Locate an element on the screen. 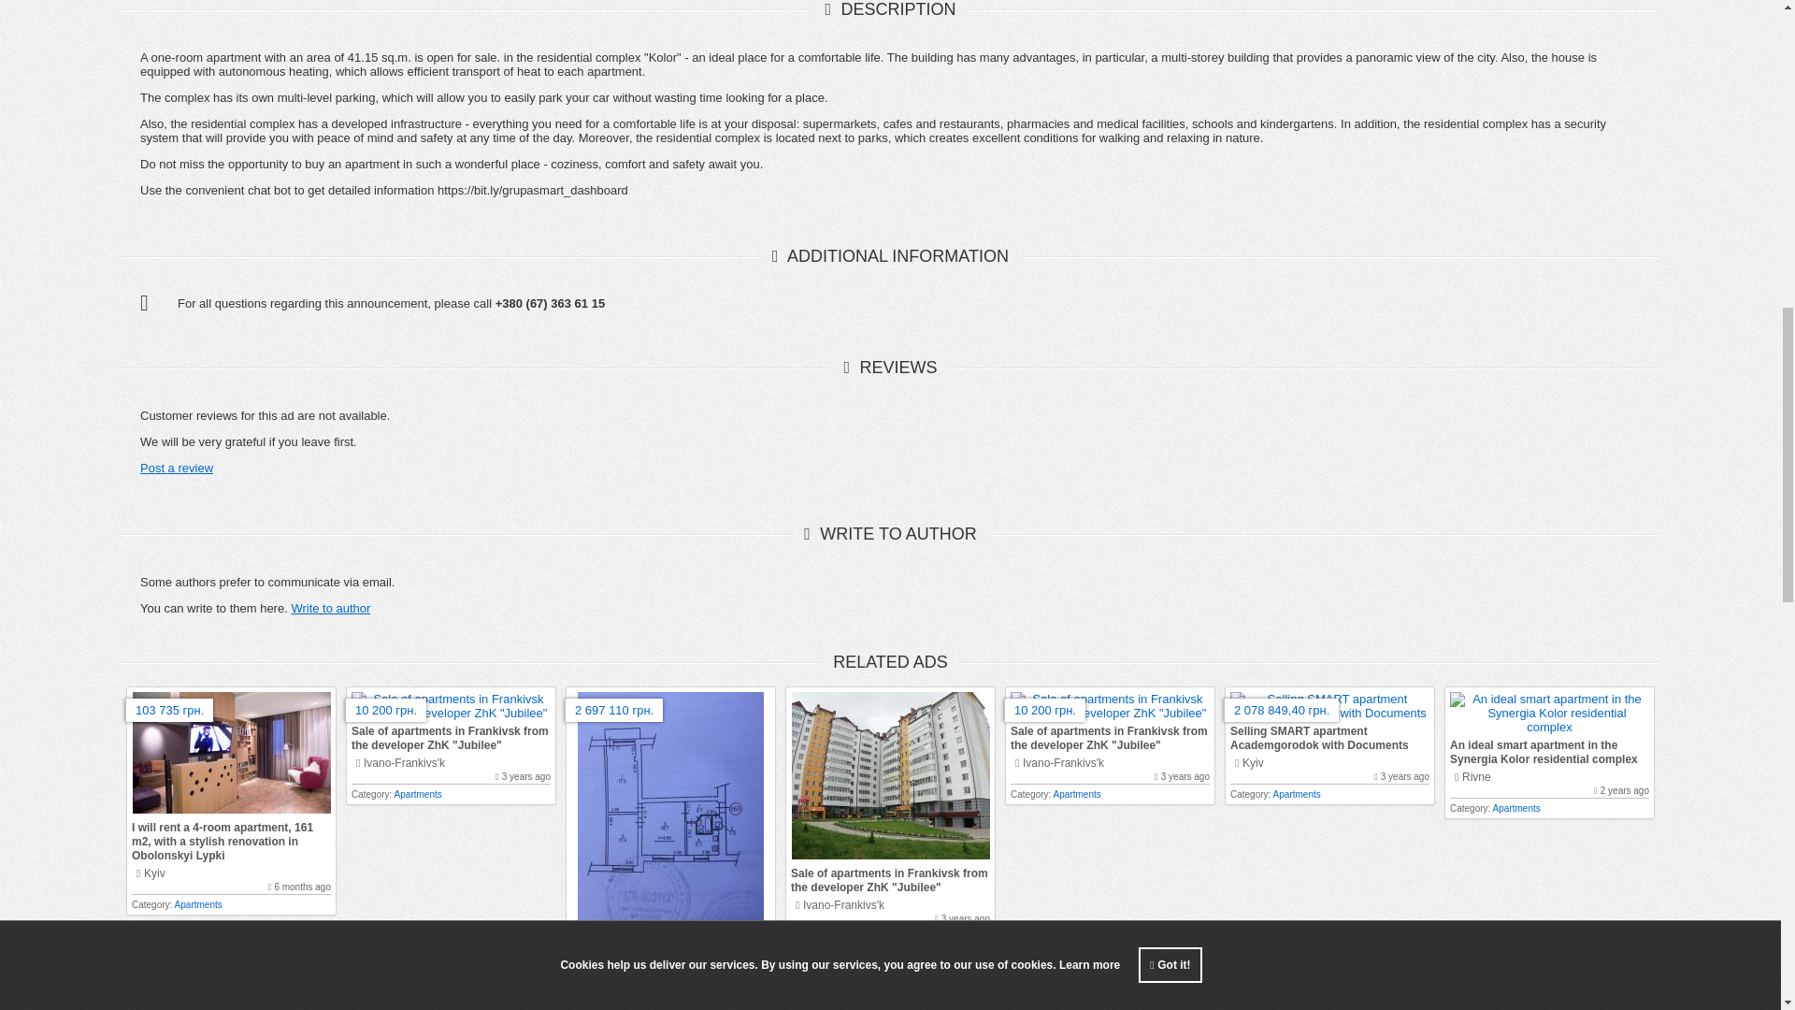  Apartments is located at coordinates (418, 794).